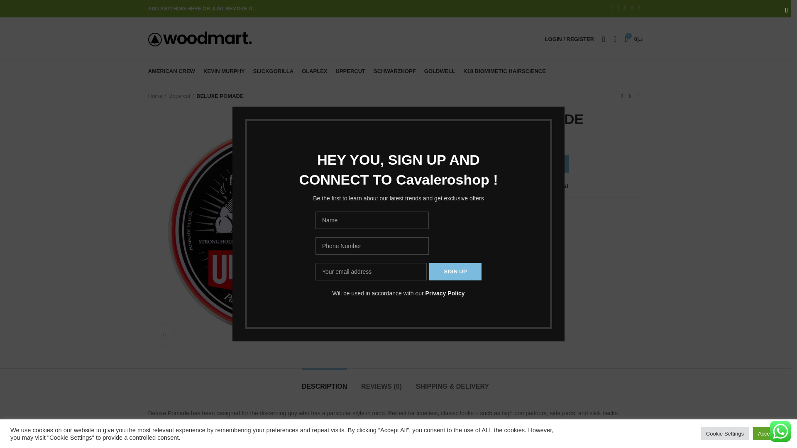  What do you see at coordinates (171, 71) in the screenshot?
I see `AMERICAN CREW` at bounding box center [171, 71].